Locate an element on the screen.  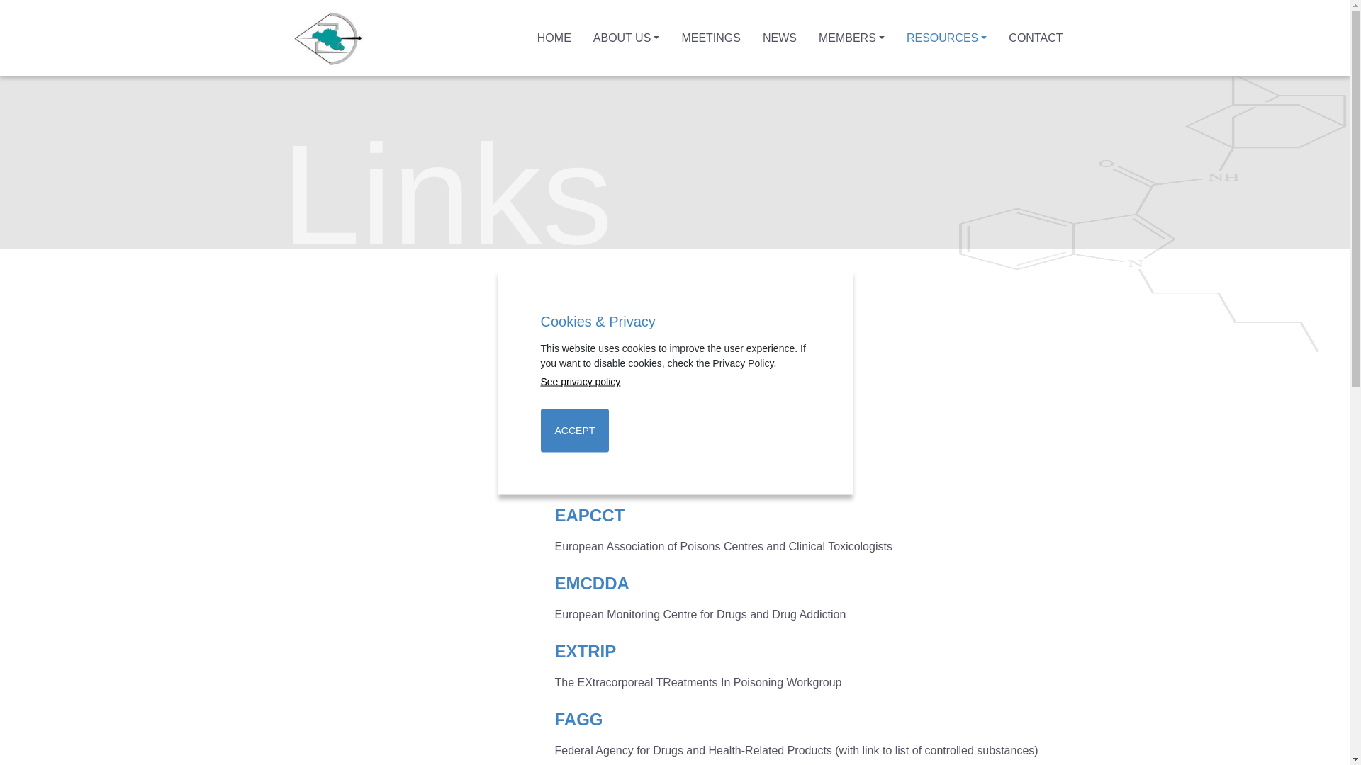
EAPCCT is located at coordinates (590, 516).